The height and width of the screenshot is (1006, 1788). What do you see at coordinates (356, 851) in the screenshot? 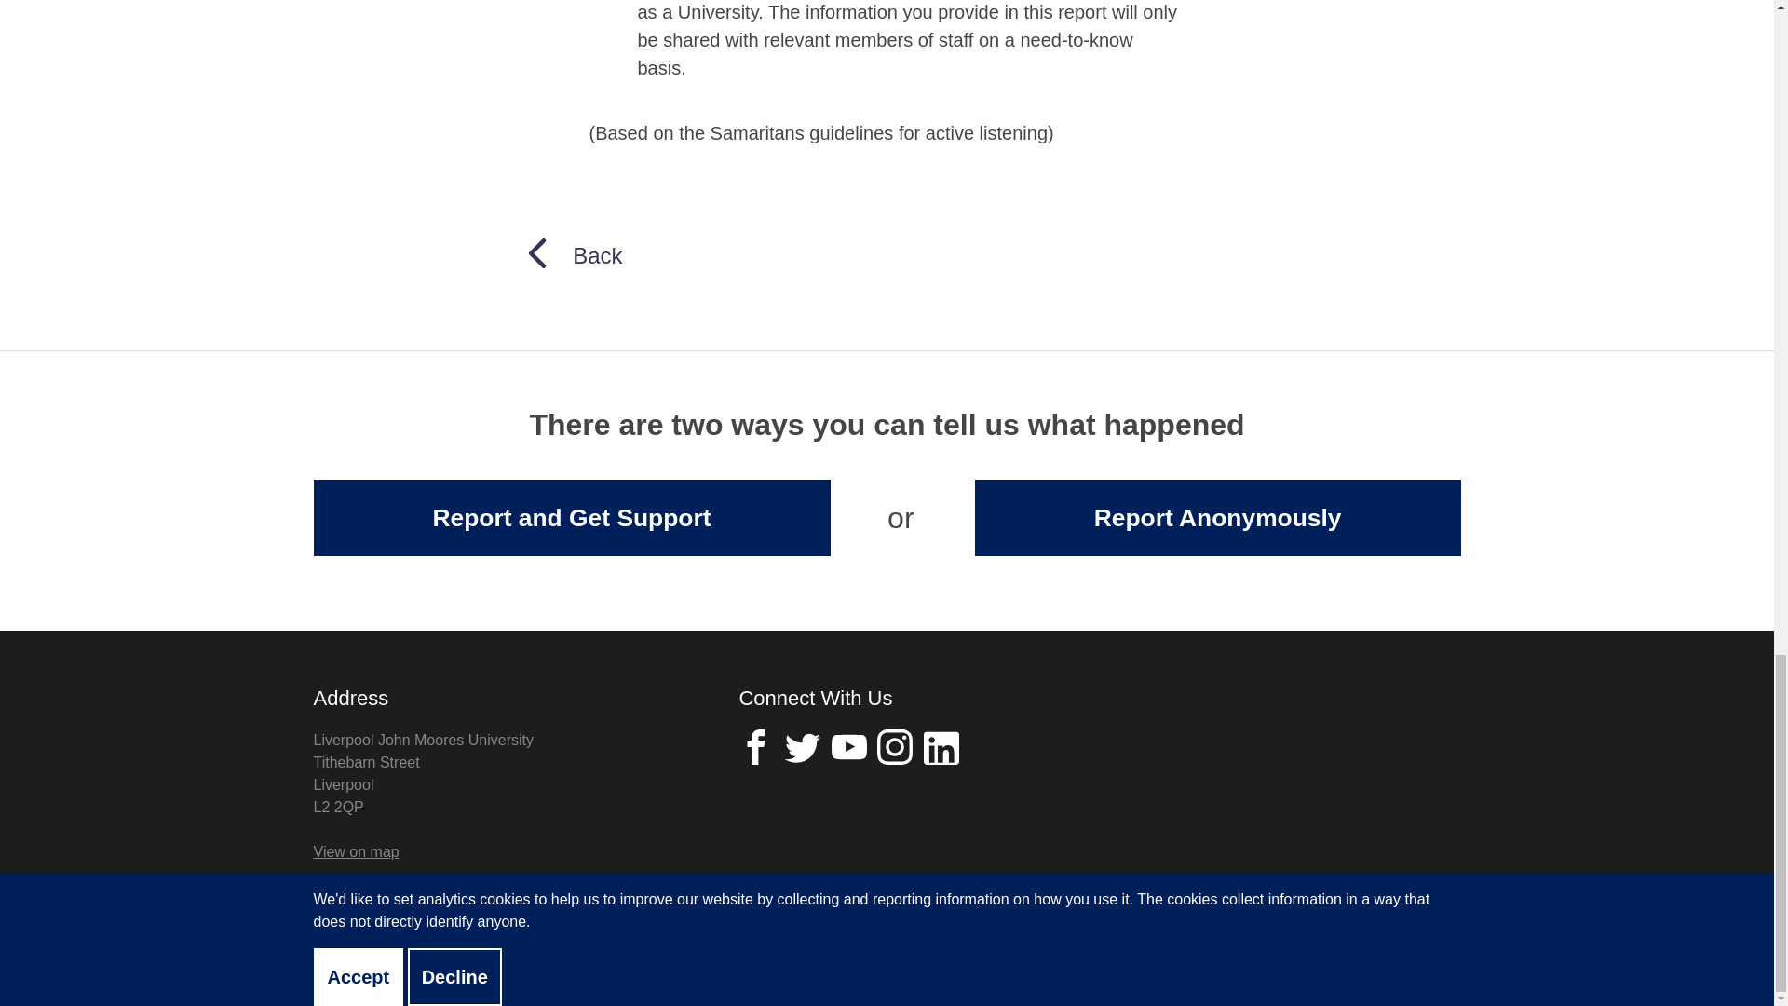
I see `View on map` at bounding box center [356, 851].